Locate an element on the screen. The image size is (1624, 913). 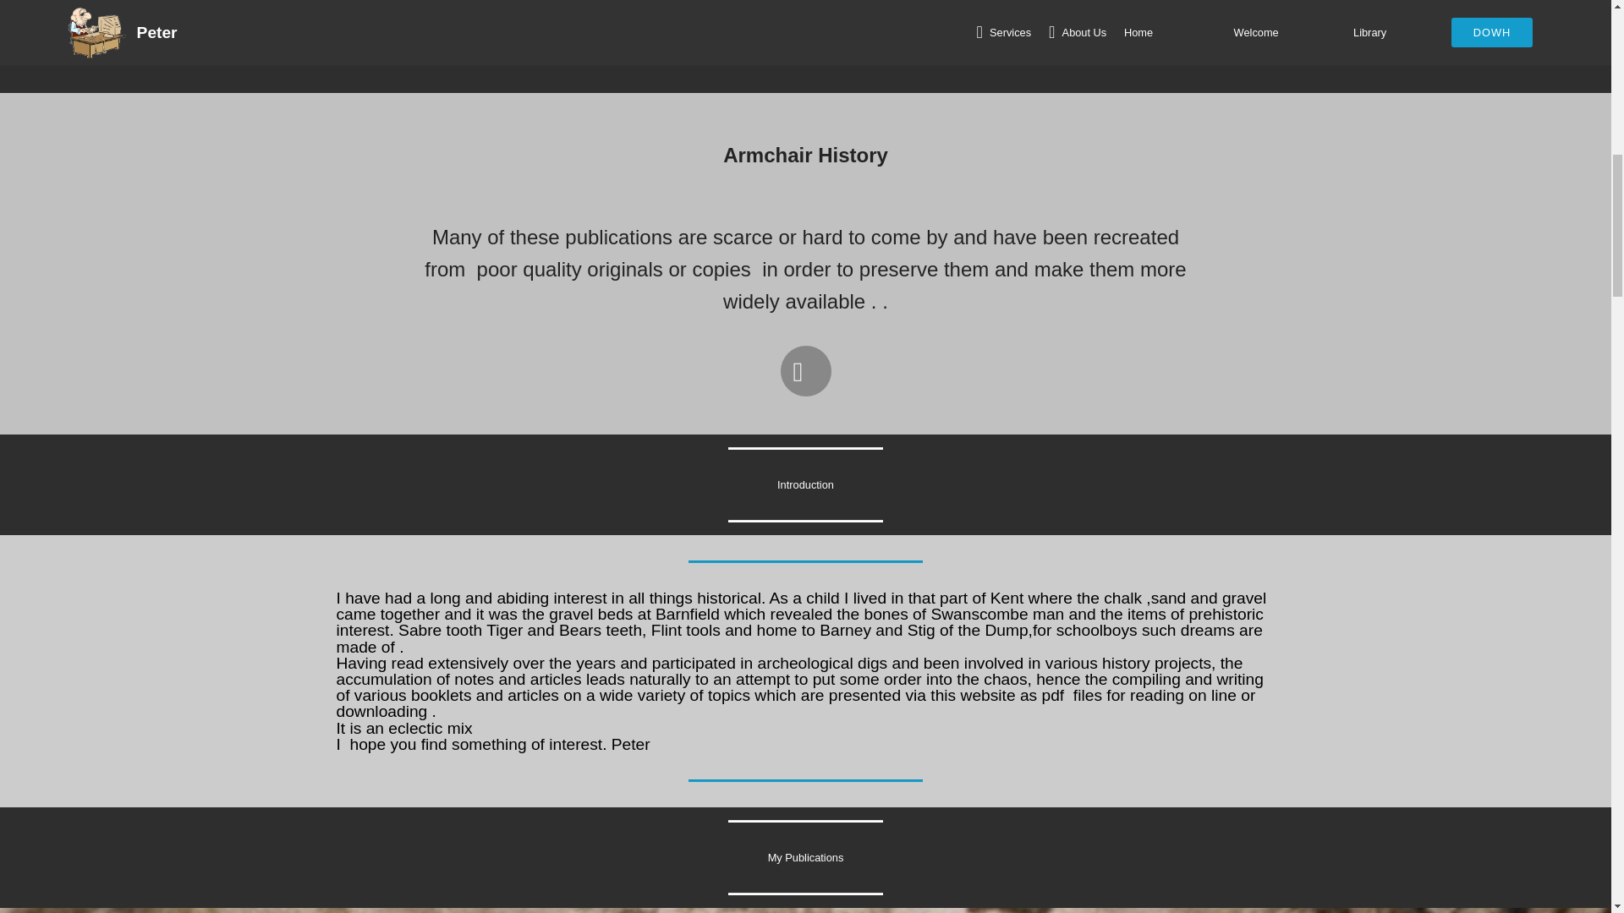
Welcome is located at coordinates (805, 46).